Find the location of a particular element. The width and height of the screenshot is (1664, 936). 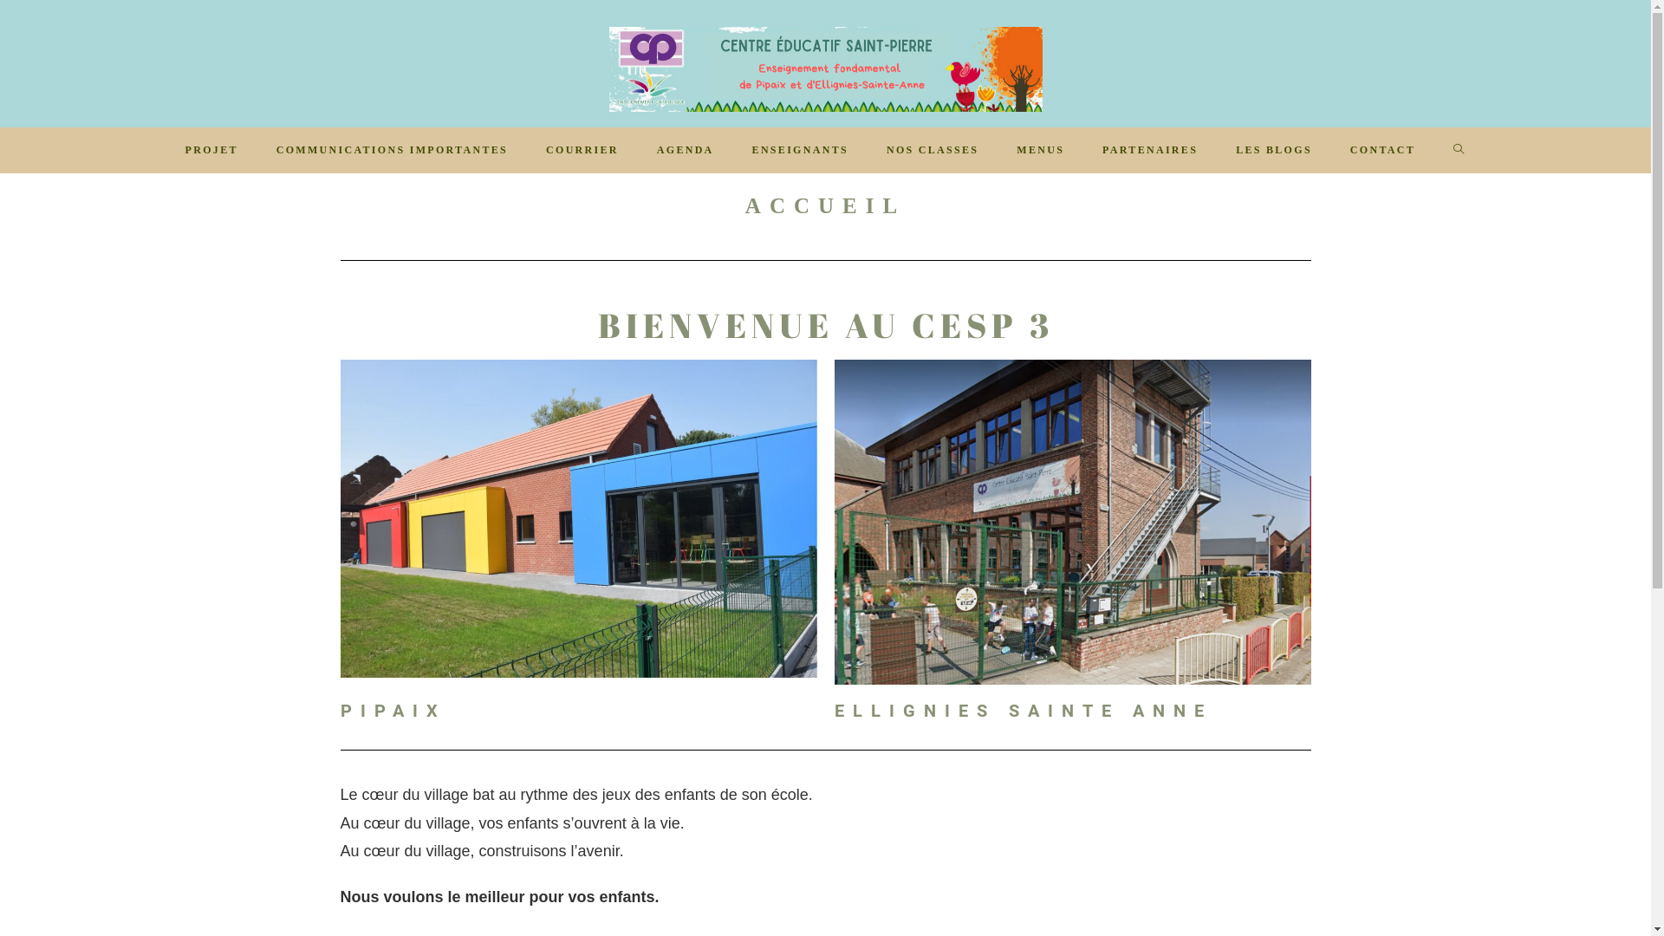

NOS CLASSES is located at coordinates (933, 151).